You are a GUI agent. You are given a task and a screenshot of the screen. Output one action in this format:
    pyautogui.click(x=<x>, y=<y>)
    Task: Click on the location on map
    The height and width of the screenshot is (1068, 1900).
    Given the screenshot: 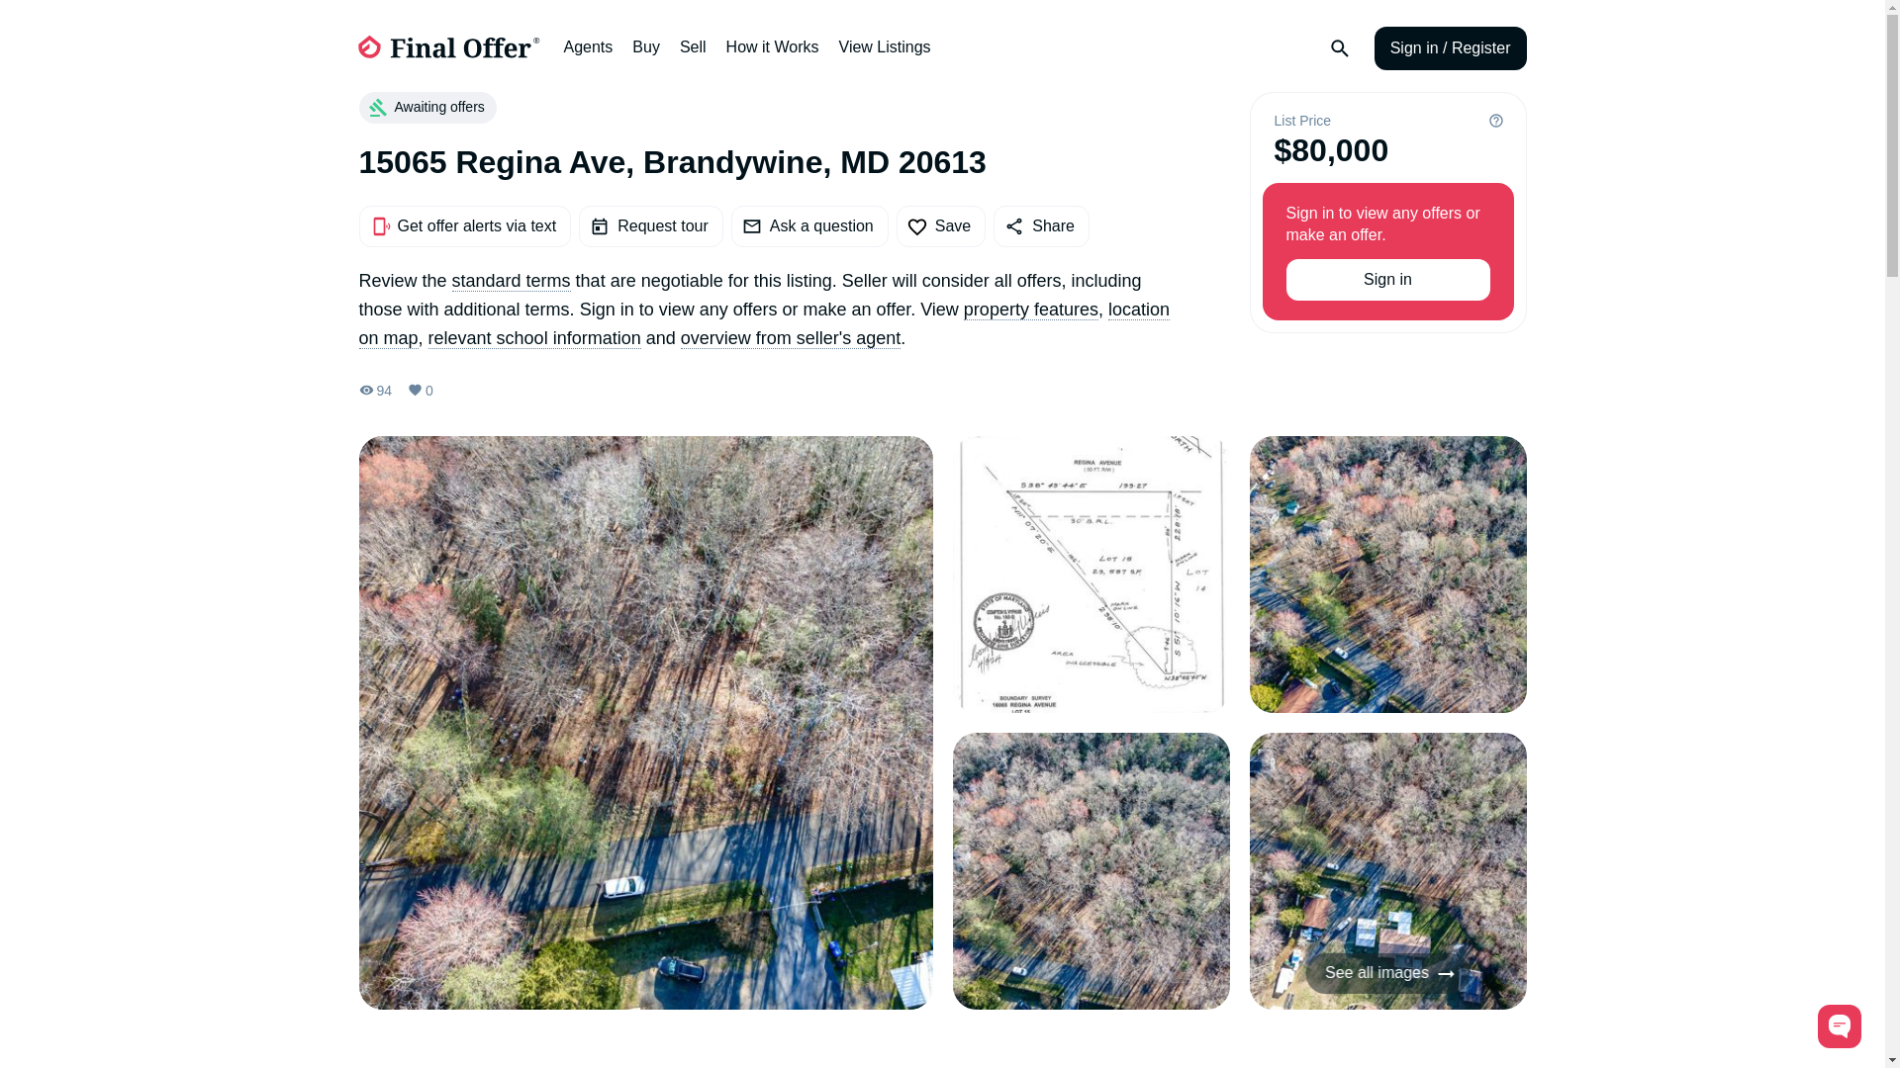 What is the action you would take?
    pyautogui.click(x=764, y=324)
    